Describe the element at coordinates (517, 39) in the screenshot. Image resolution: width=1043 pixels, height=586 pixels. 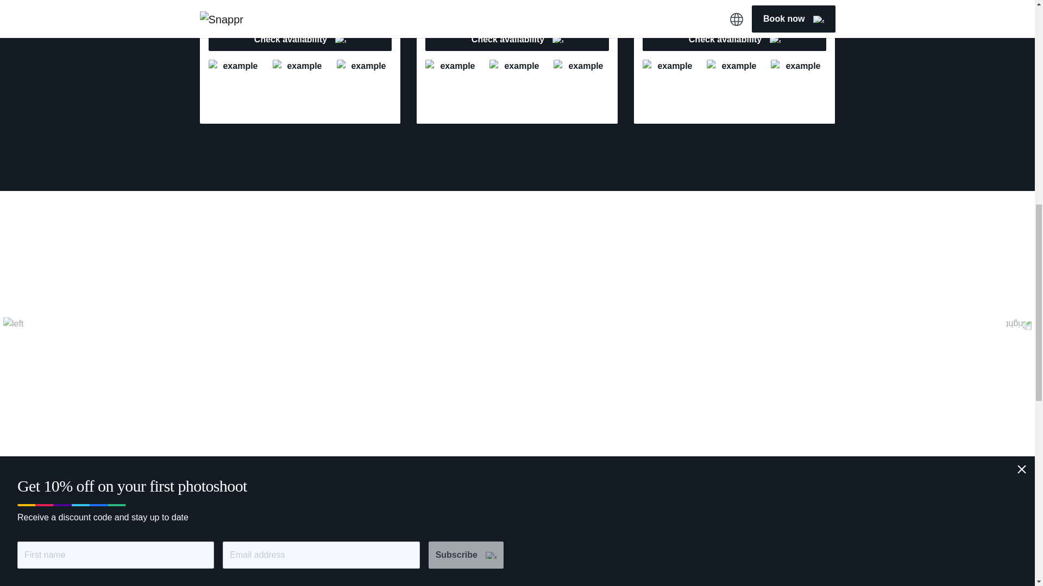
I see `Check availability` at that location.